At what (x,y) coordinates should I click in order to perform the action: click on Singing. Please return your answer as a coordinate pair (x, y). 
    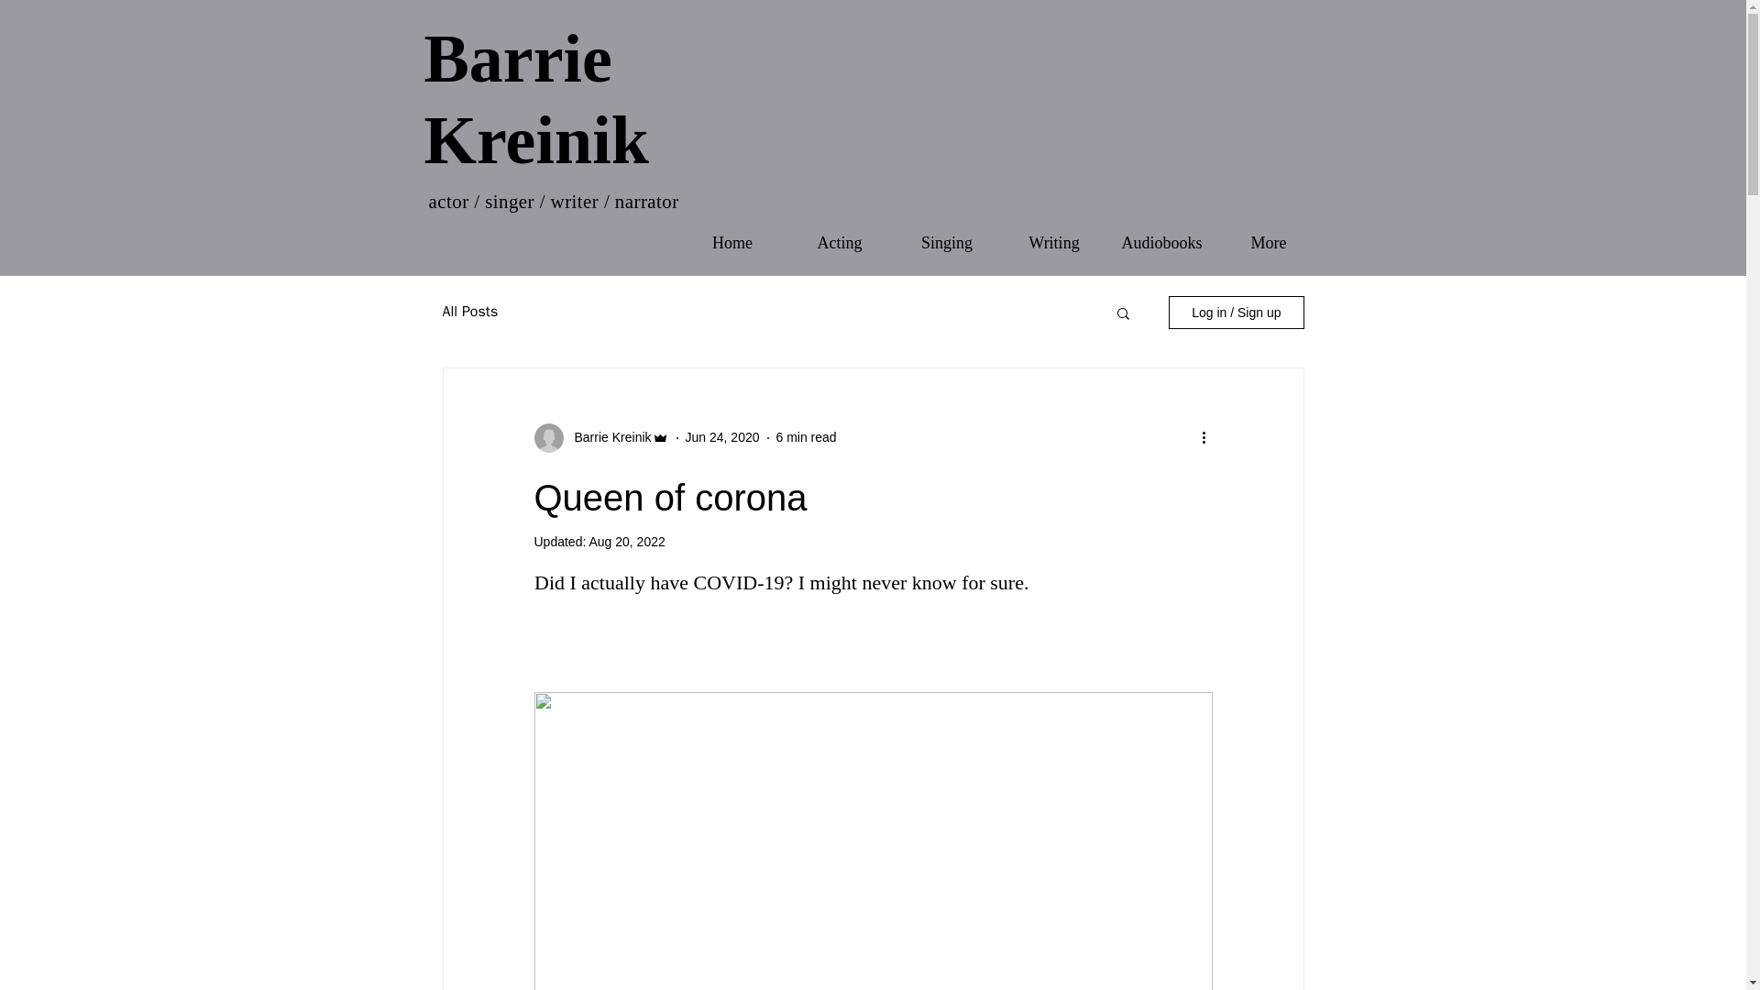
    Looking at the image, I should click on (946, 242).